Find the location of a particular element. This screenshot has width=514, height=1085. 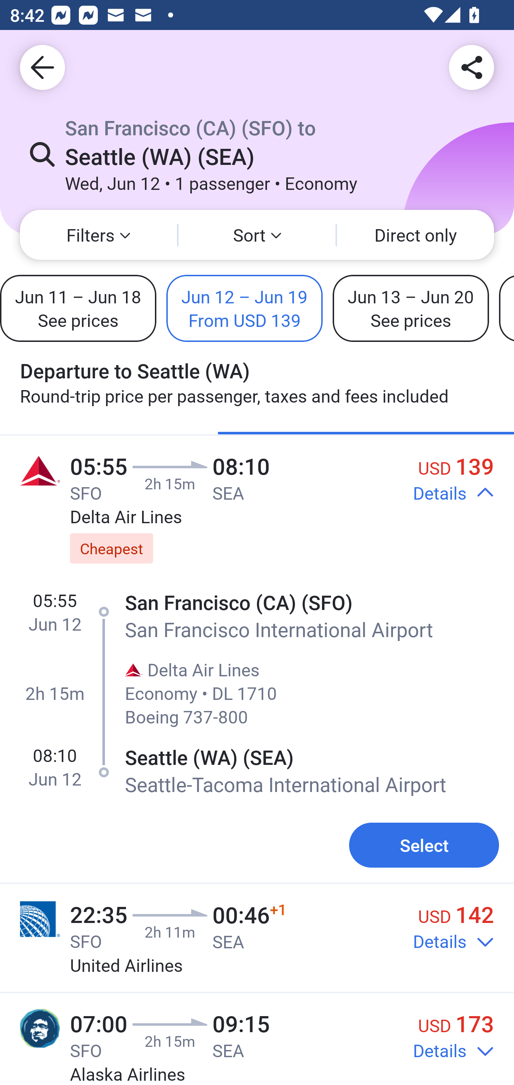

Direct only is located at coordinates (415, 235).